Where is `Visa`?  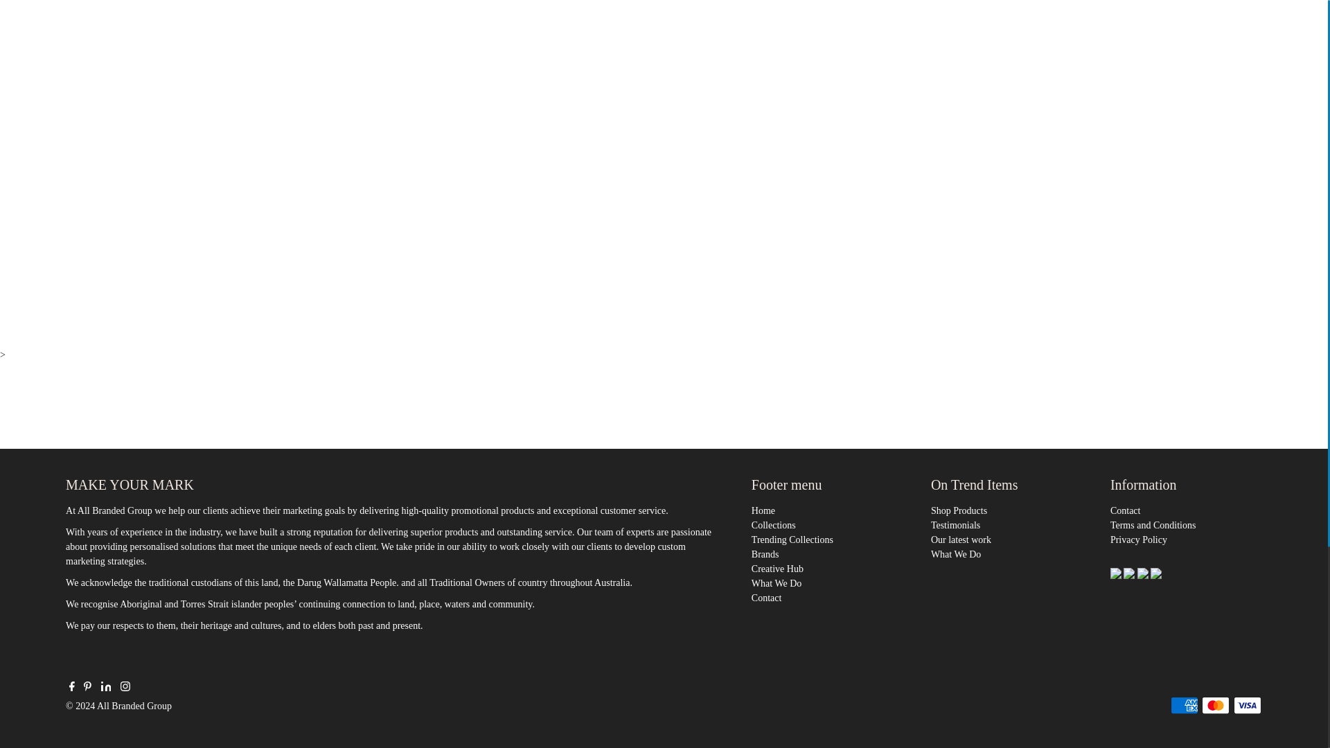 Visa is located at coordinates (1247, 705).